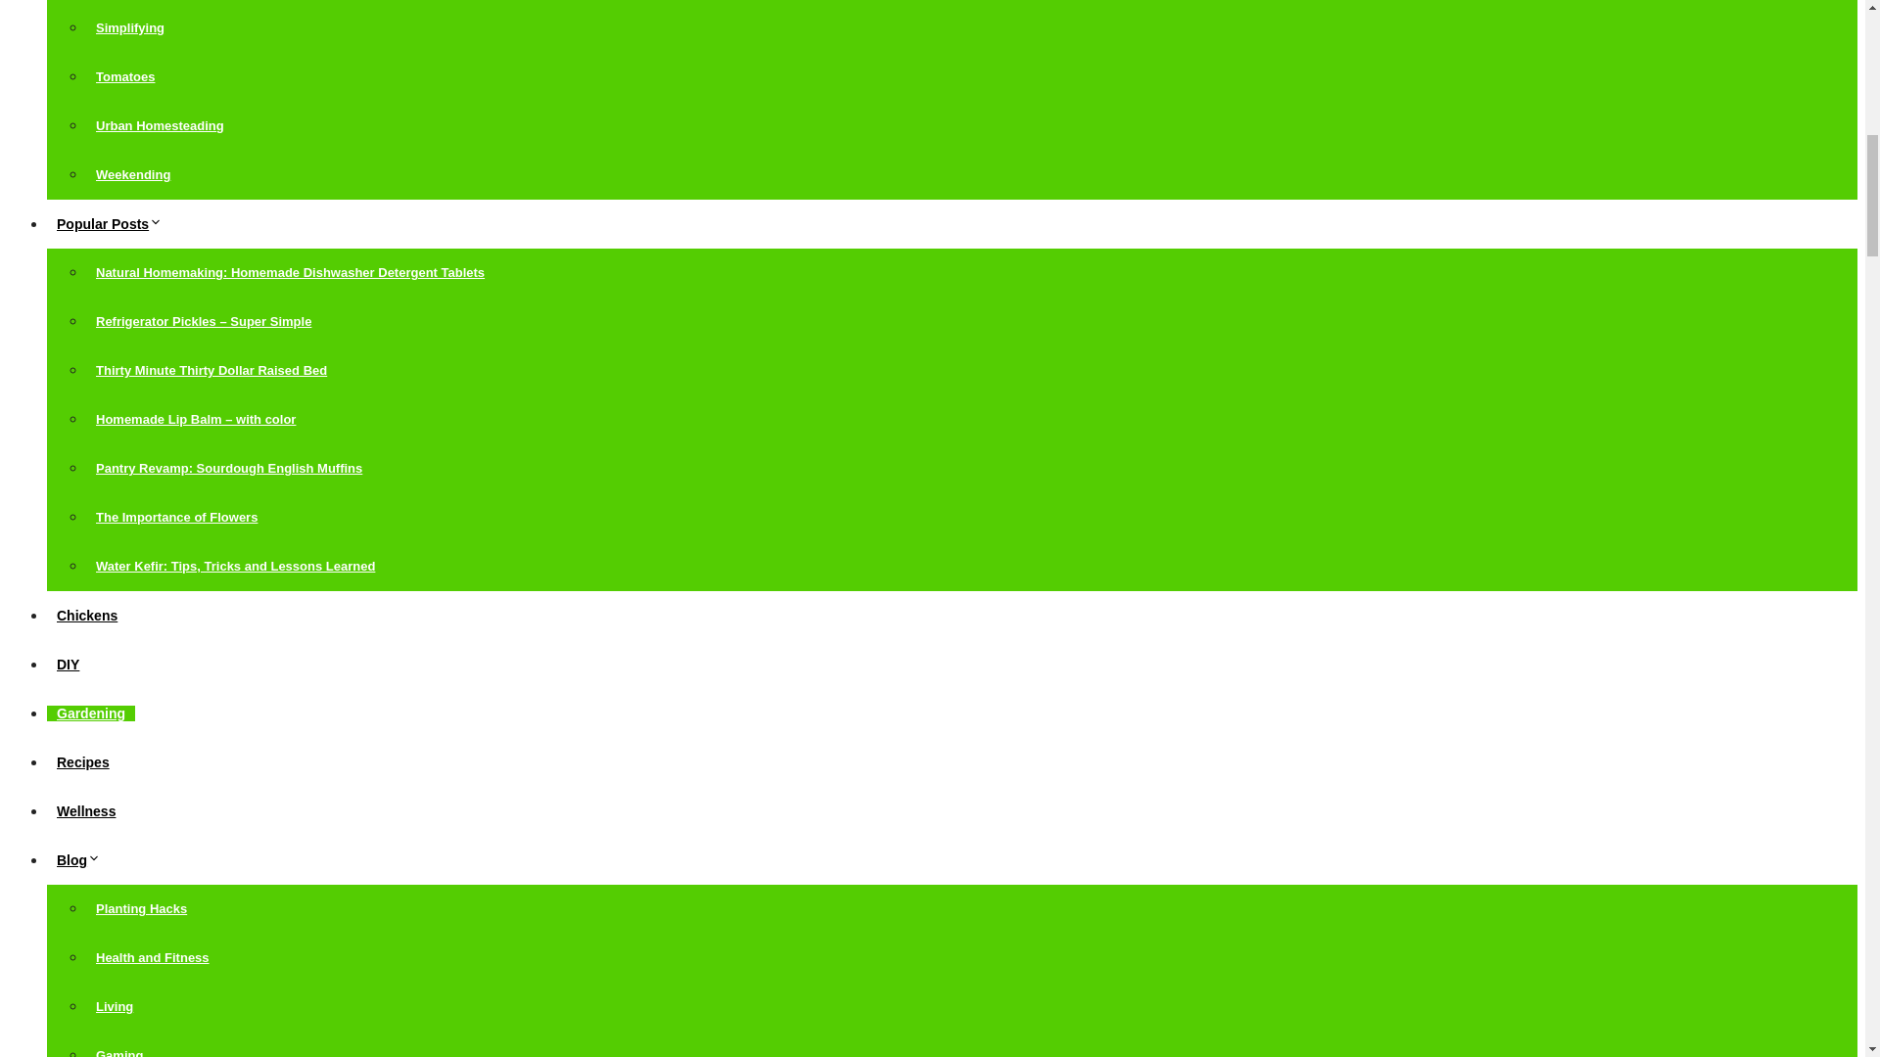 The width and height of the screenshot is (1880, 1057). What do you see at coordinates (130, 27) in the screenshot?
I see `Simplifying` at bounding box center [130, 27].